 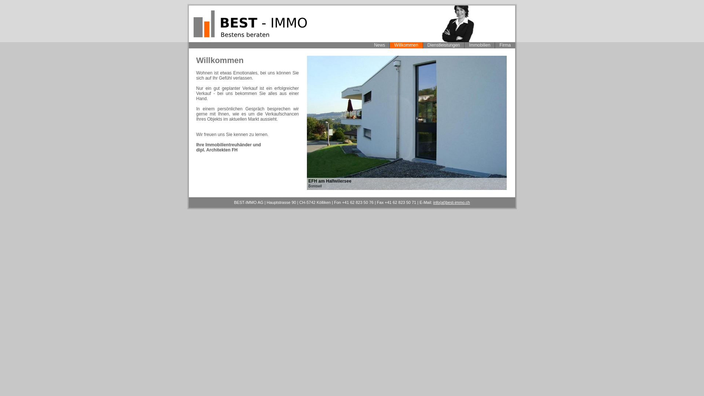 I want to click on News, so click(x=379, y=45).